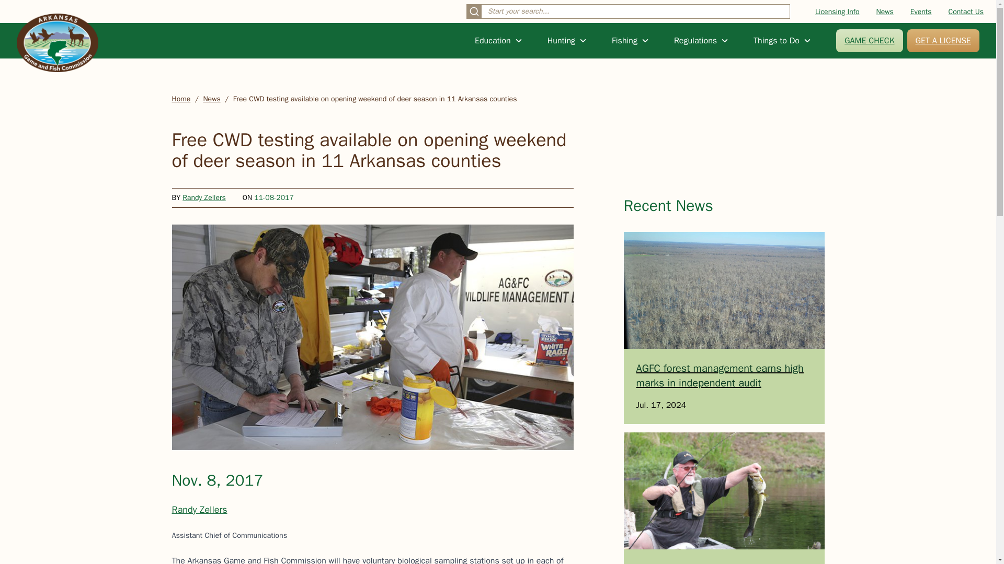 The image size is (1004, 564). What do you see at coordinates (498, 40) in the screenshot?
I see `Education` at bounding box center [498, 40].